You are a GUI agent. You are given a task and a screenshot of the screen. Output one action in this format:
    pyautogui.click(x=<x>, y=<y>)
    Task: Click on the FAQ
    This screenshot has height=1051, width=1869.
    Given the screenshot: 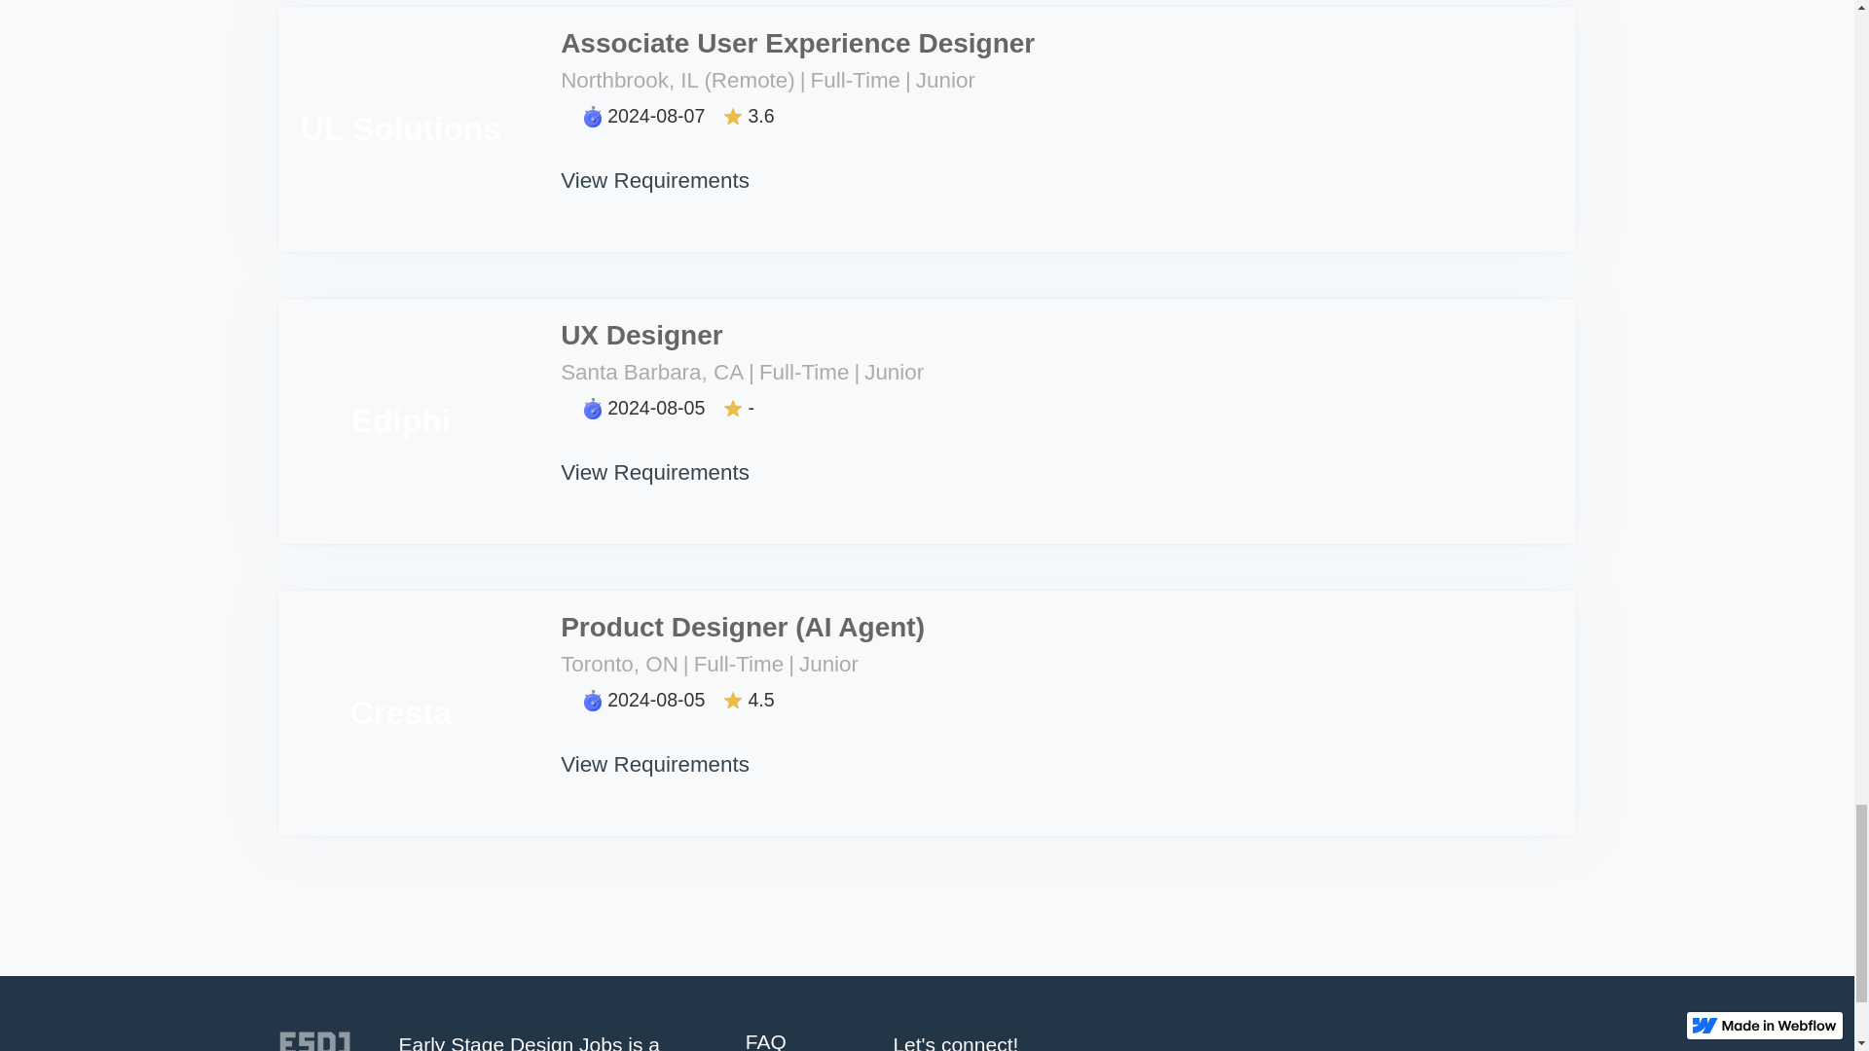 What is the action you would take?
    pyautogui.click(x=794, y=1041)
    